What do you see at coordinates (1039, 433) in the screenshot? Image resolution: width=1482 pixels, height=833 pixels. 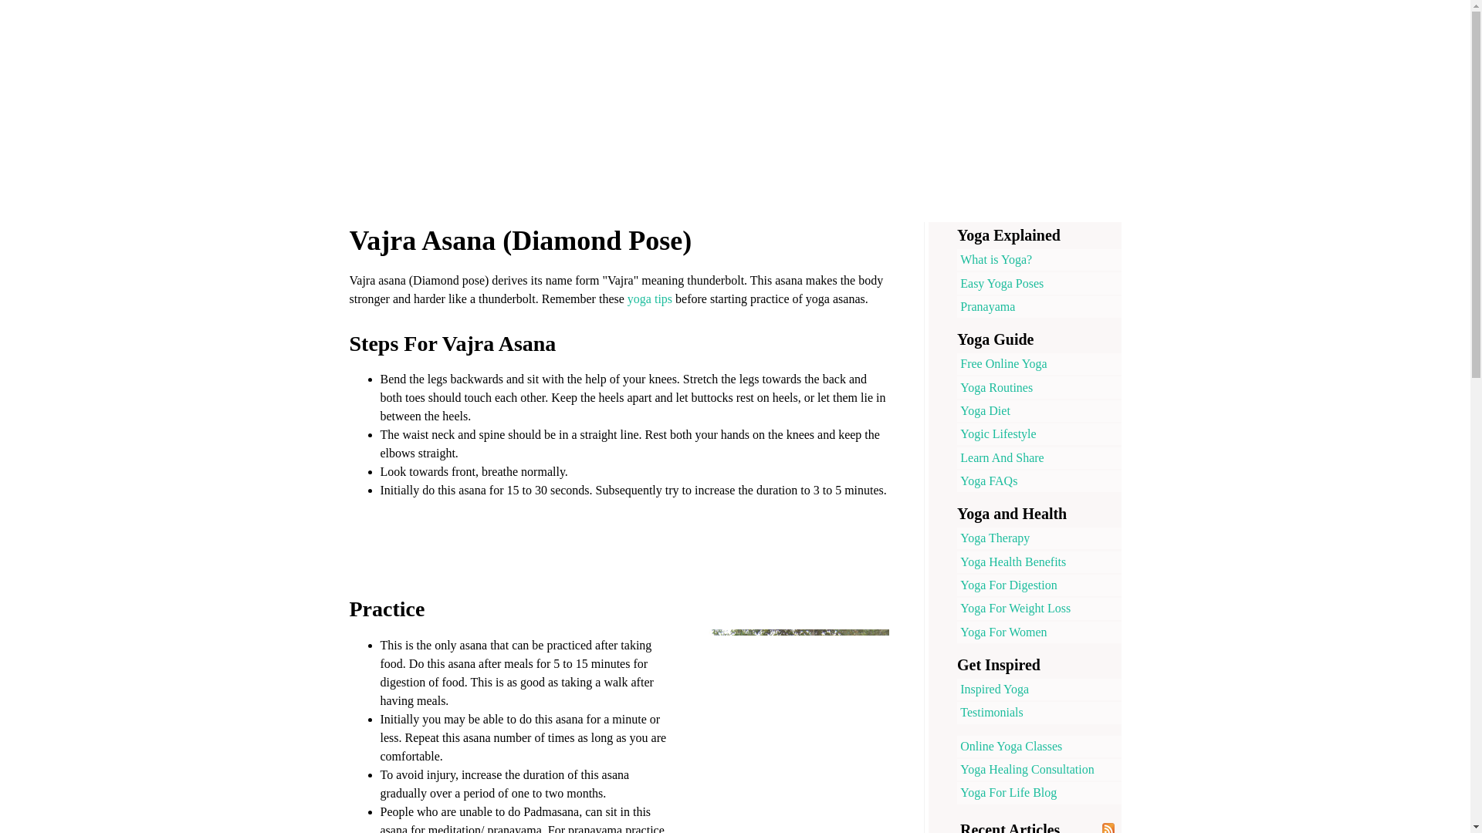 I see `Yogic Lifestyle` at bounding box center [1039, 433].